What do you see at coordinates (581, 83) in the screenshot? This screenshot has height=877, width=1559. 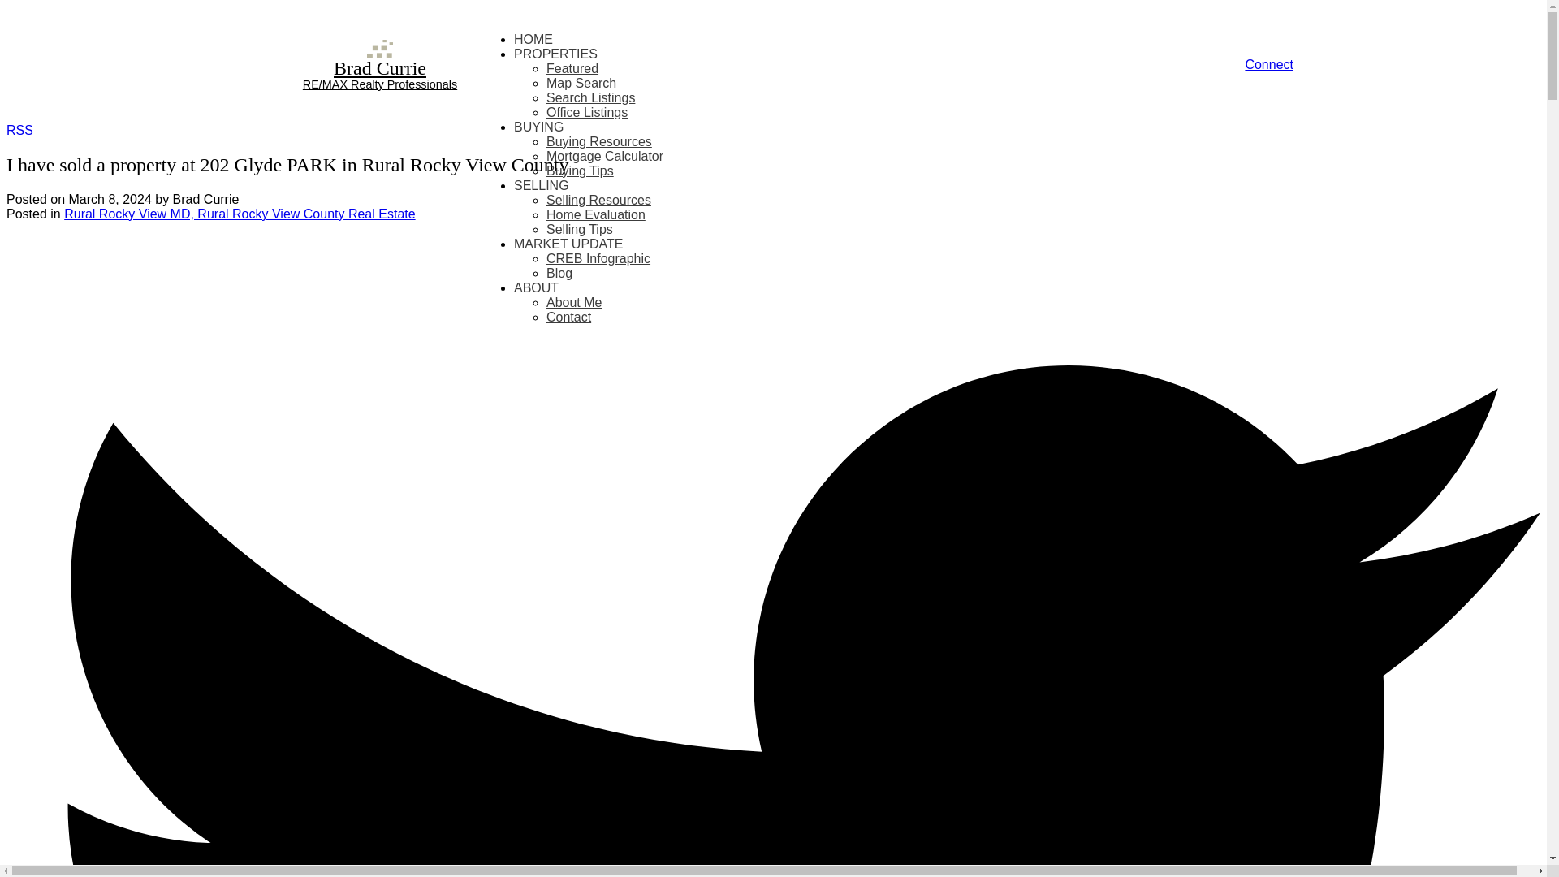 I see `Map Search` at bounding box center [581, 83].